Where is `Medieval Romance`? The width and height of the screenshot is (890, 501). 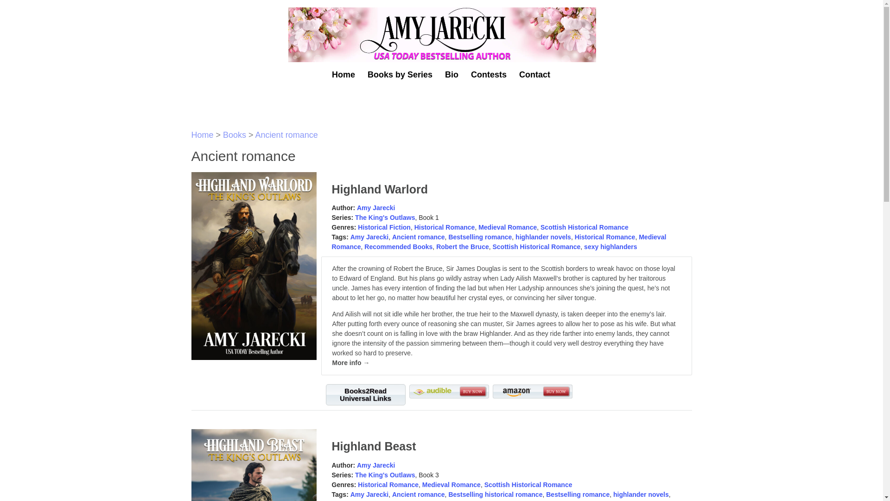
Medieval Romance is located at coordinates (499, 242).